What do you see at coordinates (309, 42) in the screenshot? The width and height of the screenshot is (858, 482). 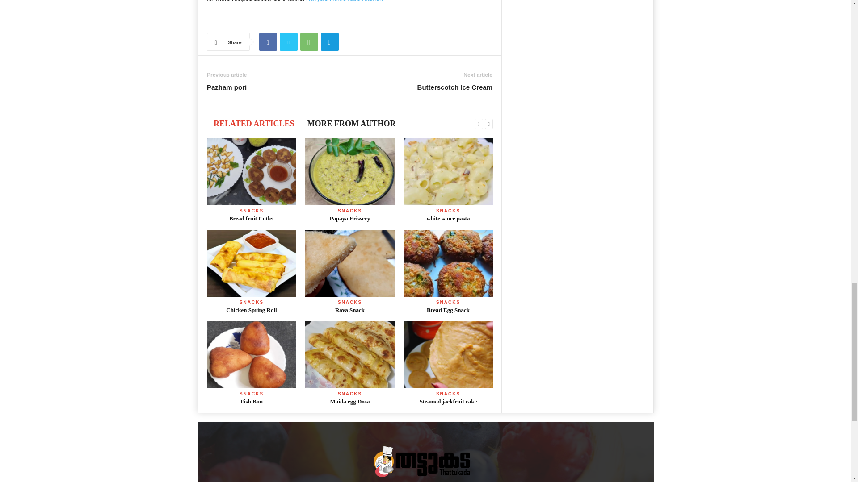 I see `WhatsApp` at bounding box center [309, 42].